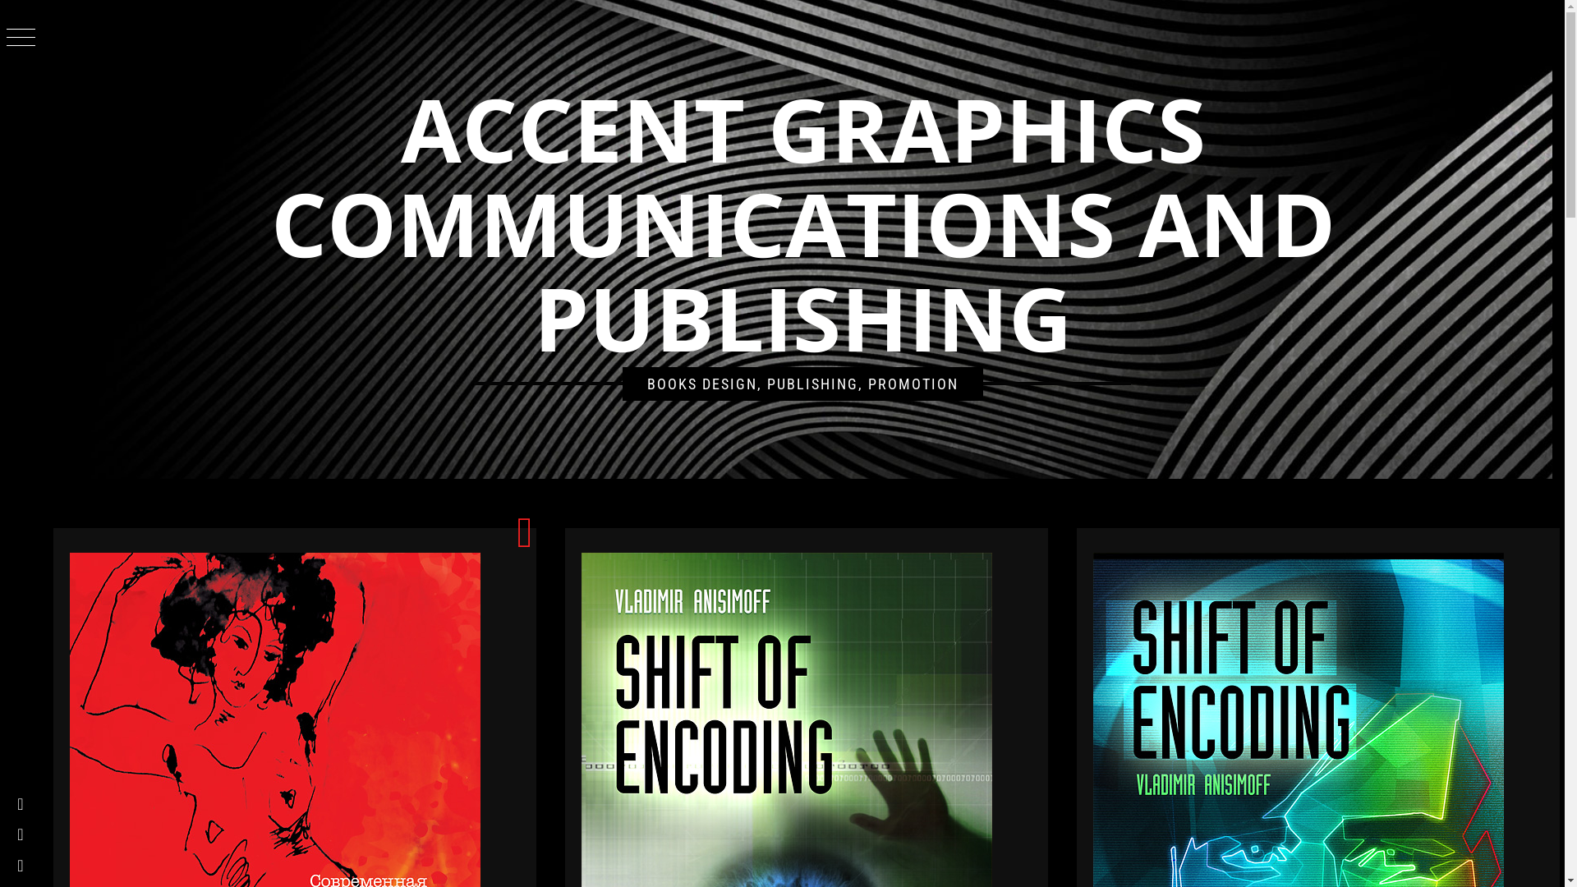 The height and width of the screenshot is (887, 1577). Describe the element at coordinates (803, 223) in the screenshot. I see `ACCENT GRAPHICS COMMUNICATIONS AND PUBLISHING` at that location.